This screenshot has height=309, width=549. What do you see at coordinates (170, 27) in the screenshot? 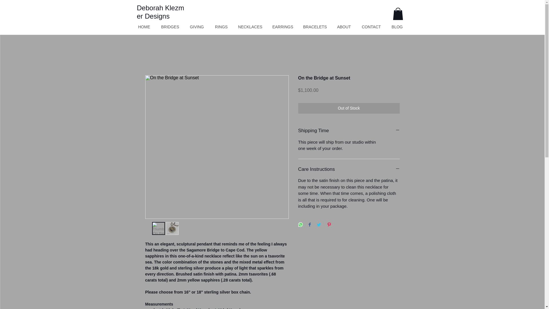
I see `BRIDGES` at bounding box center [170, 27].